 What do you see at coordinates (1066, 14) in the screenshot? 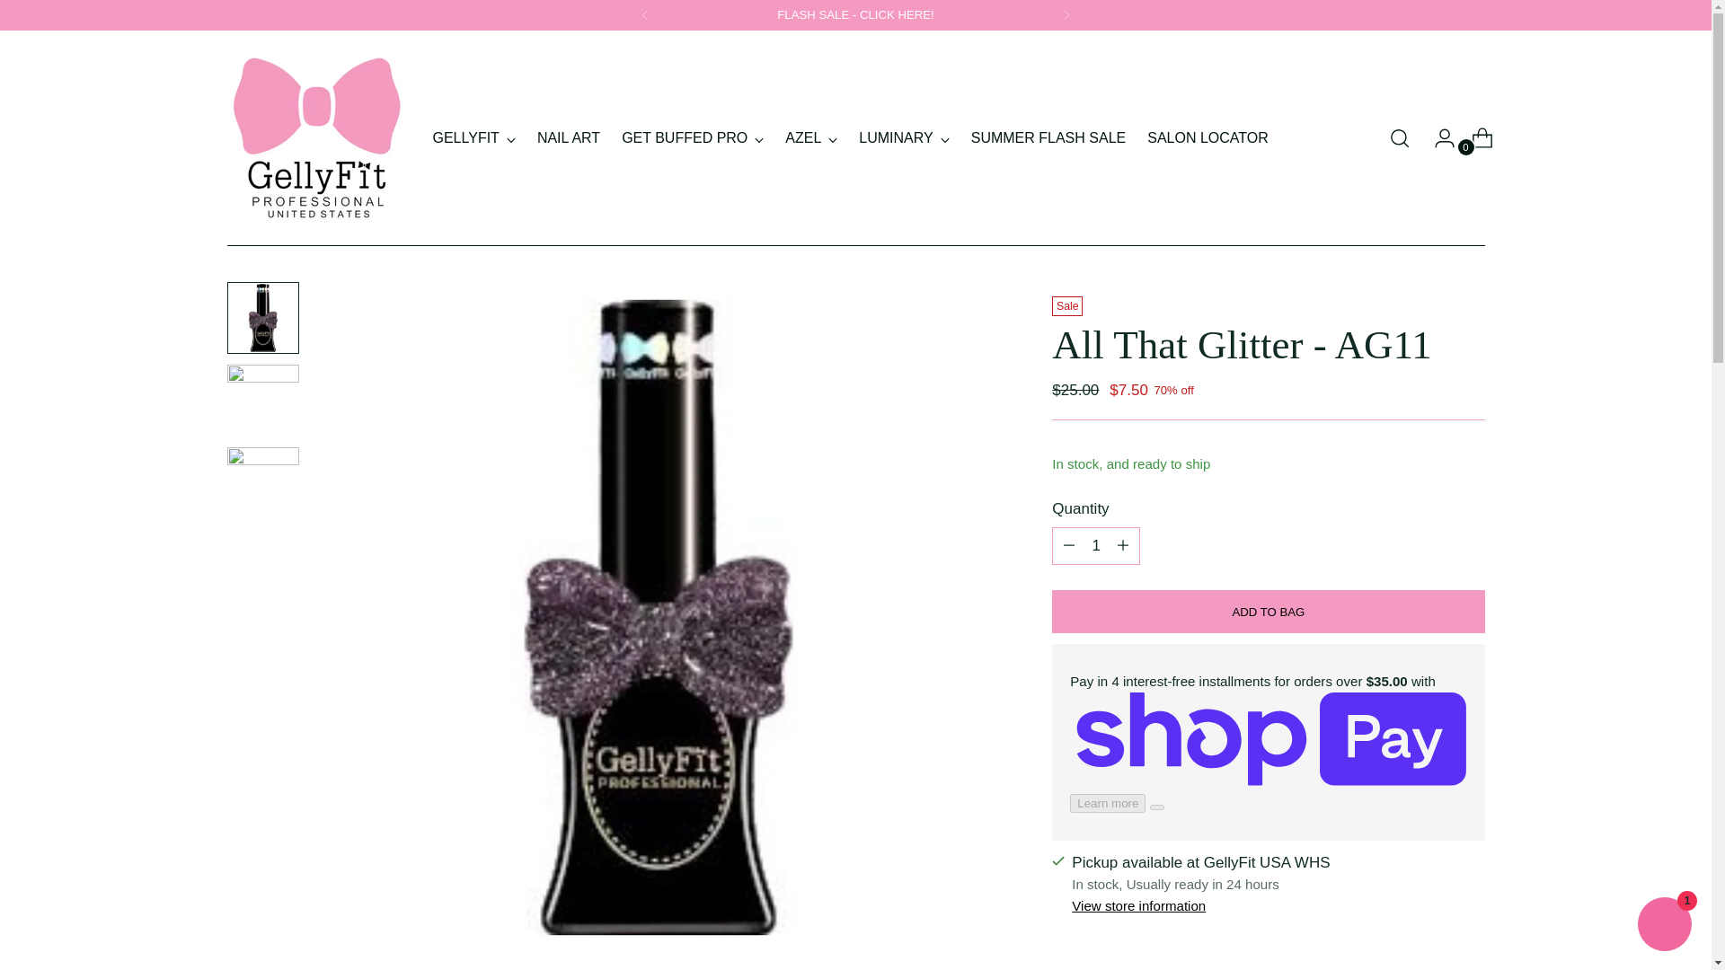
I see `Next` at bounding box center [1066, 14].